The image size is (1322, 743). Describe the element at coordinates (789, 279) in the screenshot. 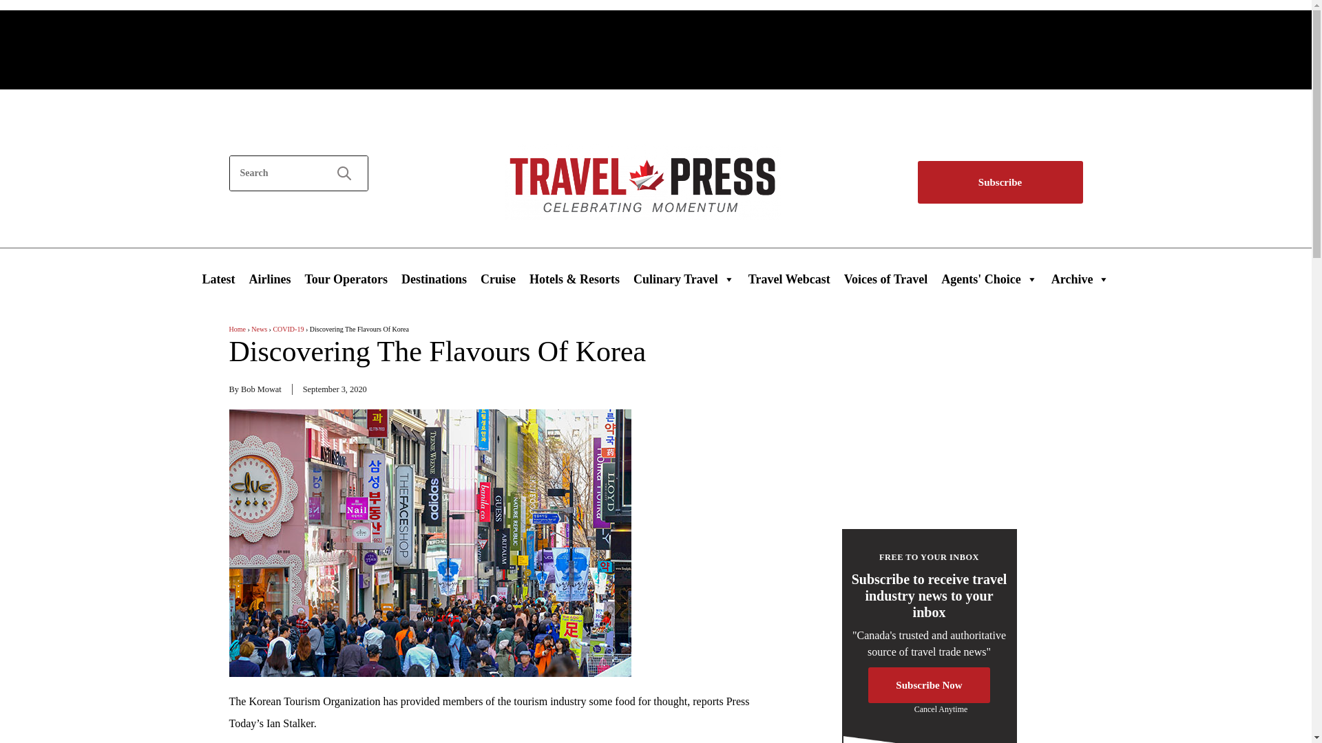

I see `Travel Webcast` at that location.